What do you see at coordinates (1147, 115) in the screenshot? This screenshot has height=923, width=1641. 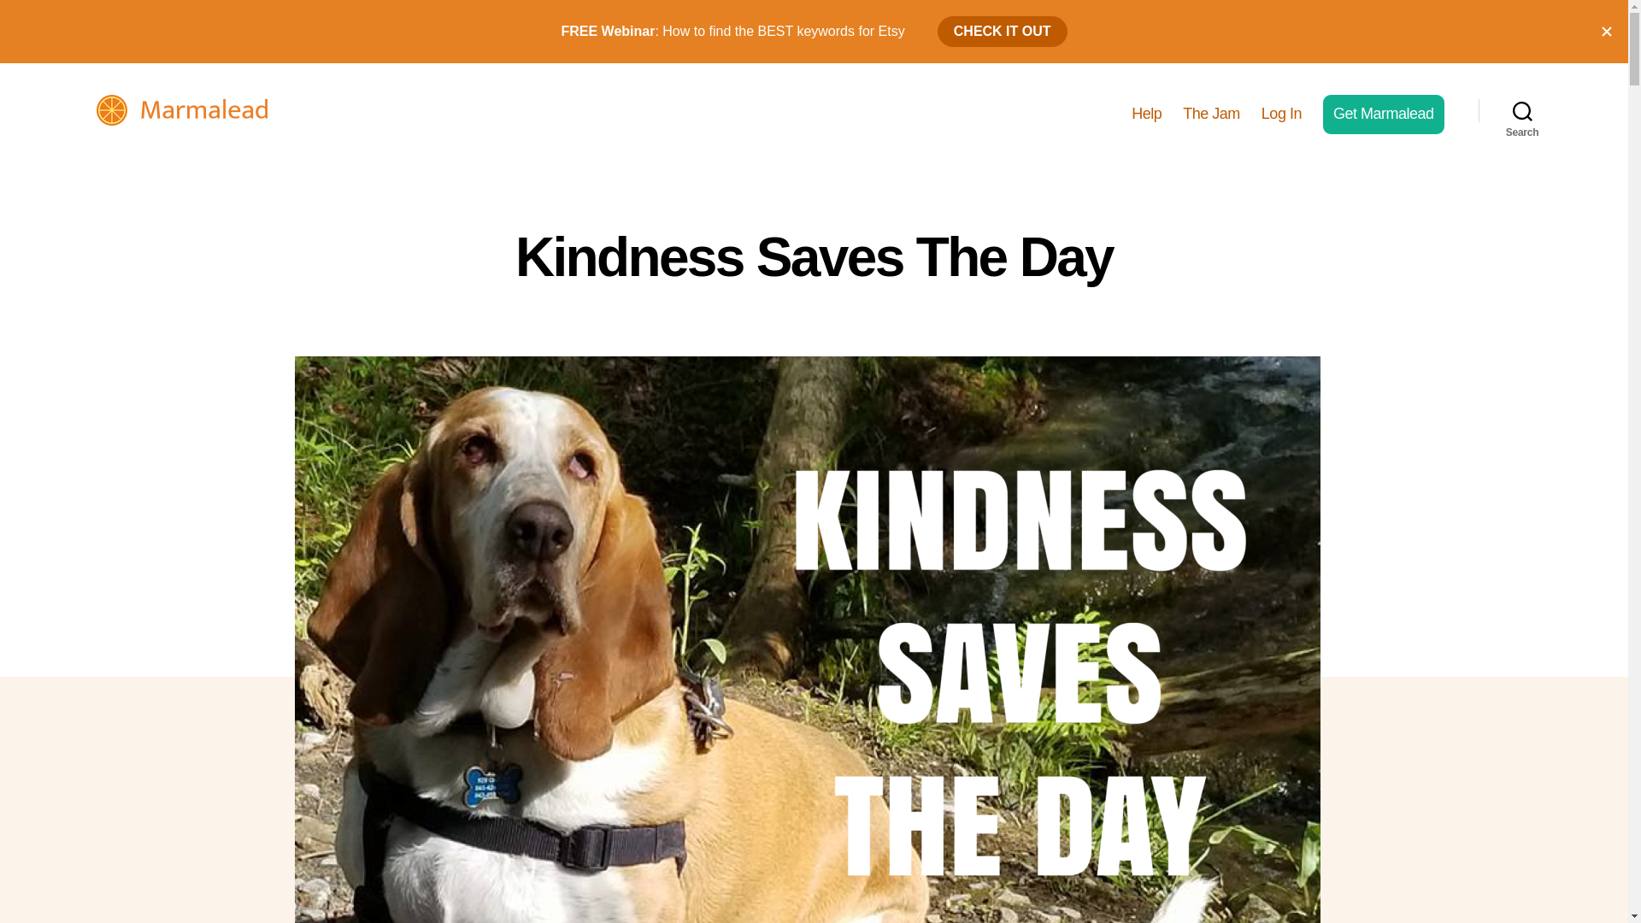 I see `Help` at bounding box center [1147, 115].